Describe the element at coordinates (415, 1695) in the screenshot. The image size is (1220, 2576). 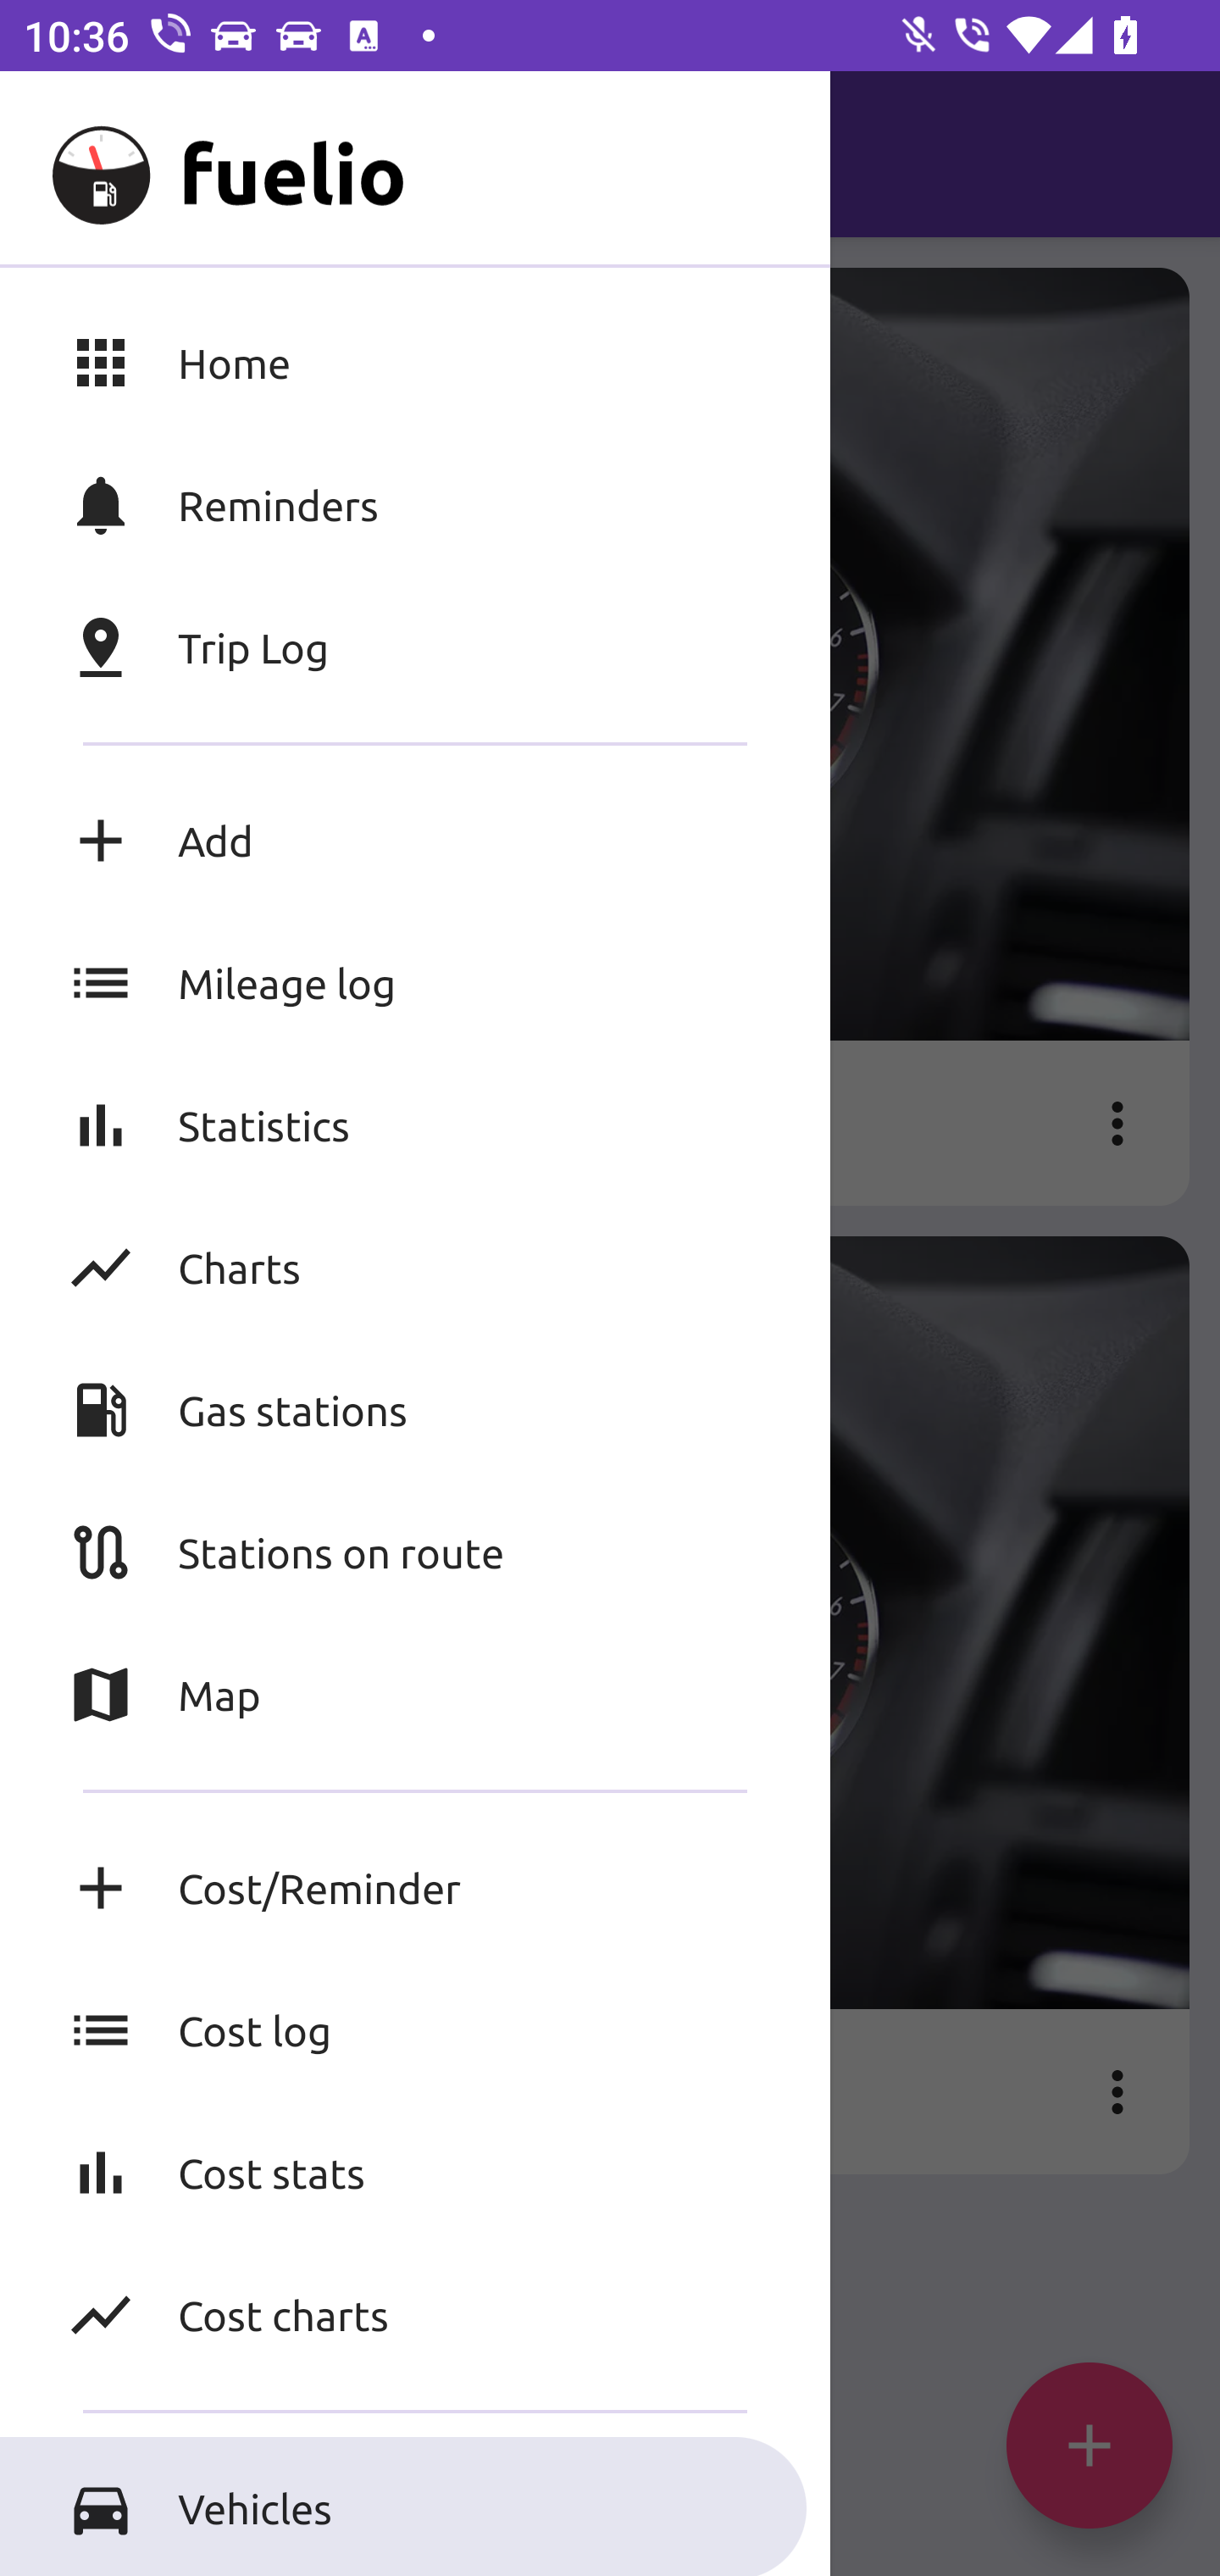
I see `Map` at that location.